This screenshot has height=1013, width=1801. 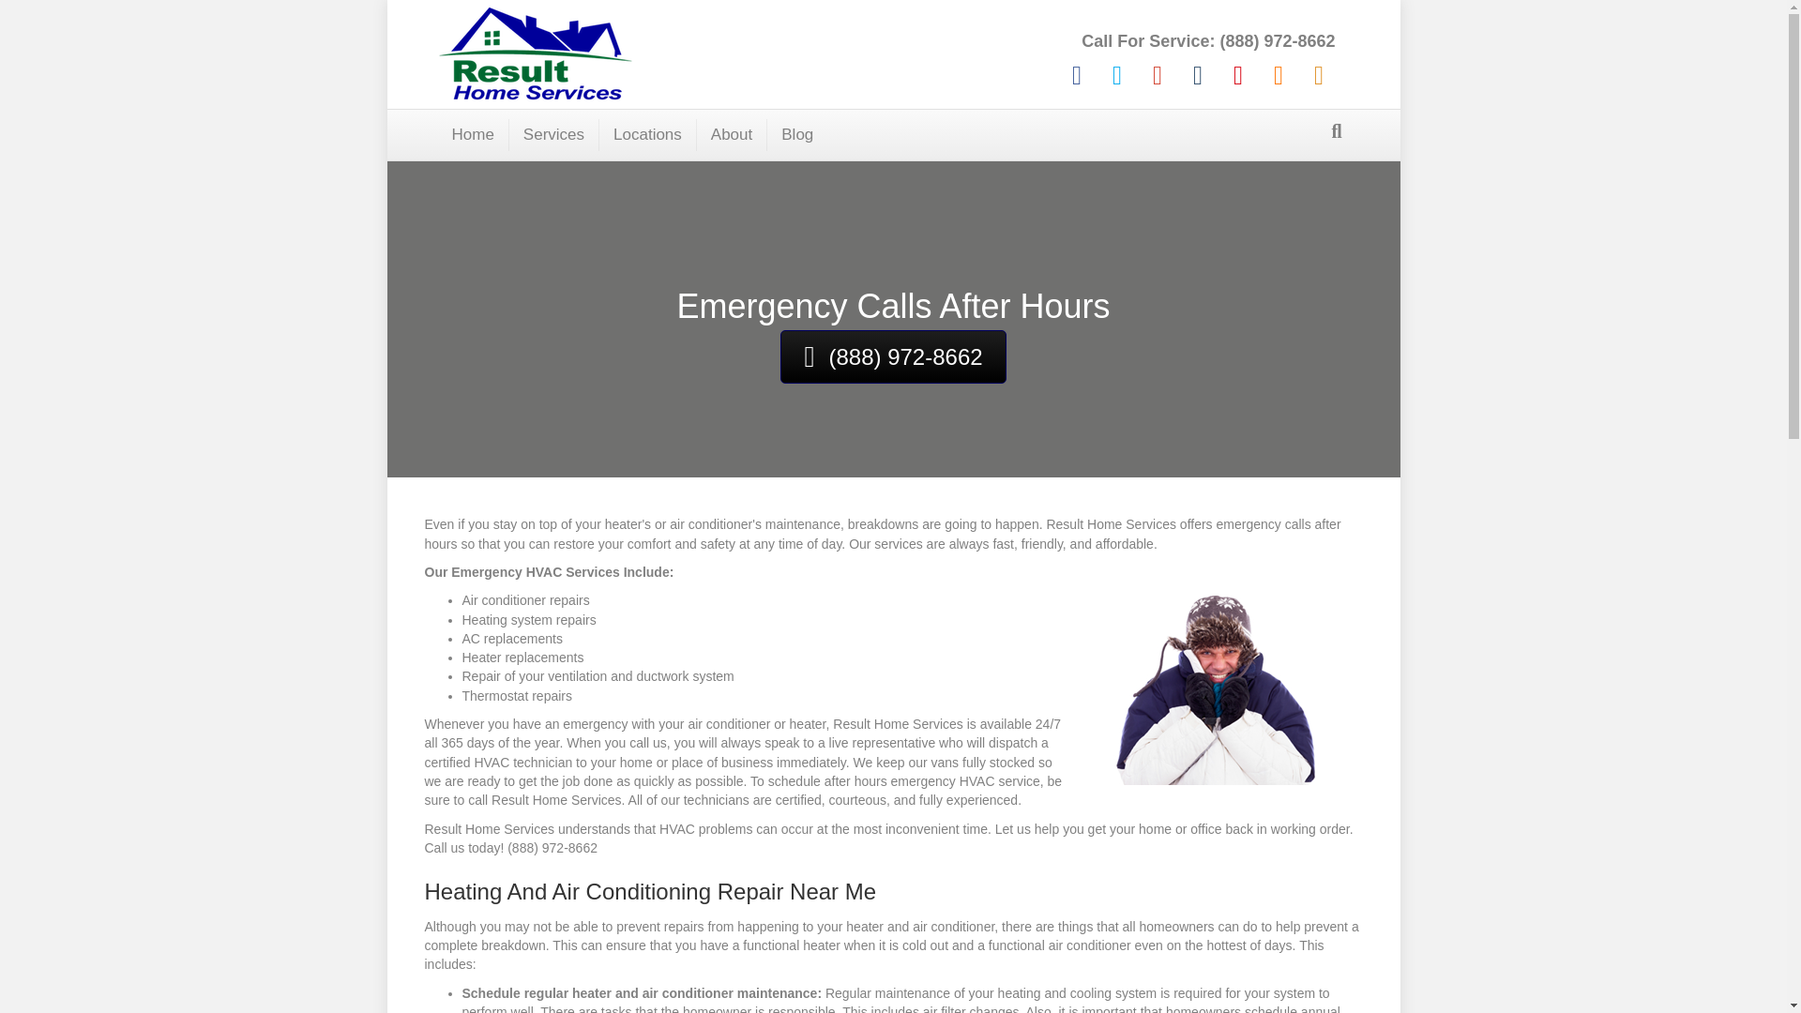 What do you see at coordinates (796, 135) in the screenshot?
I see `Blog` at bounding box center [796, 135].